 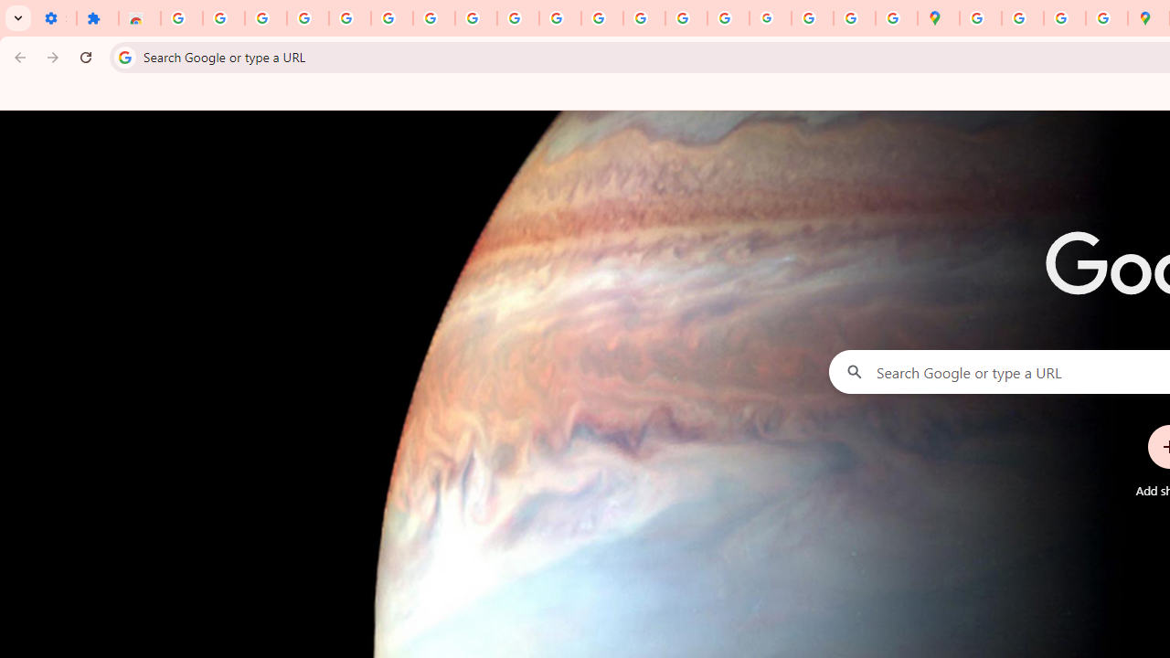 What do you see at coordinates (938, 18) in the screenshot?
I see `Google Maps` at bounding box center [938, 18].